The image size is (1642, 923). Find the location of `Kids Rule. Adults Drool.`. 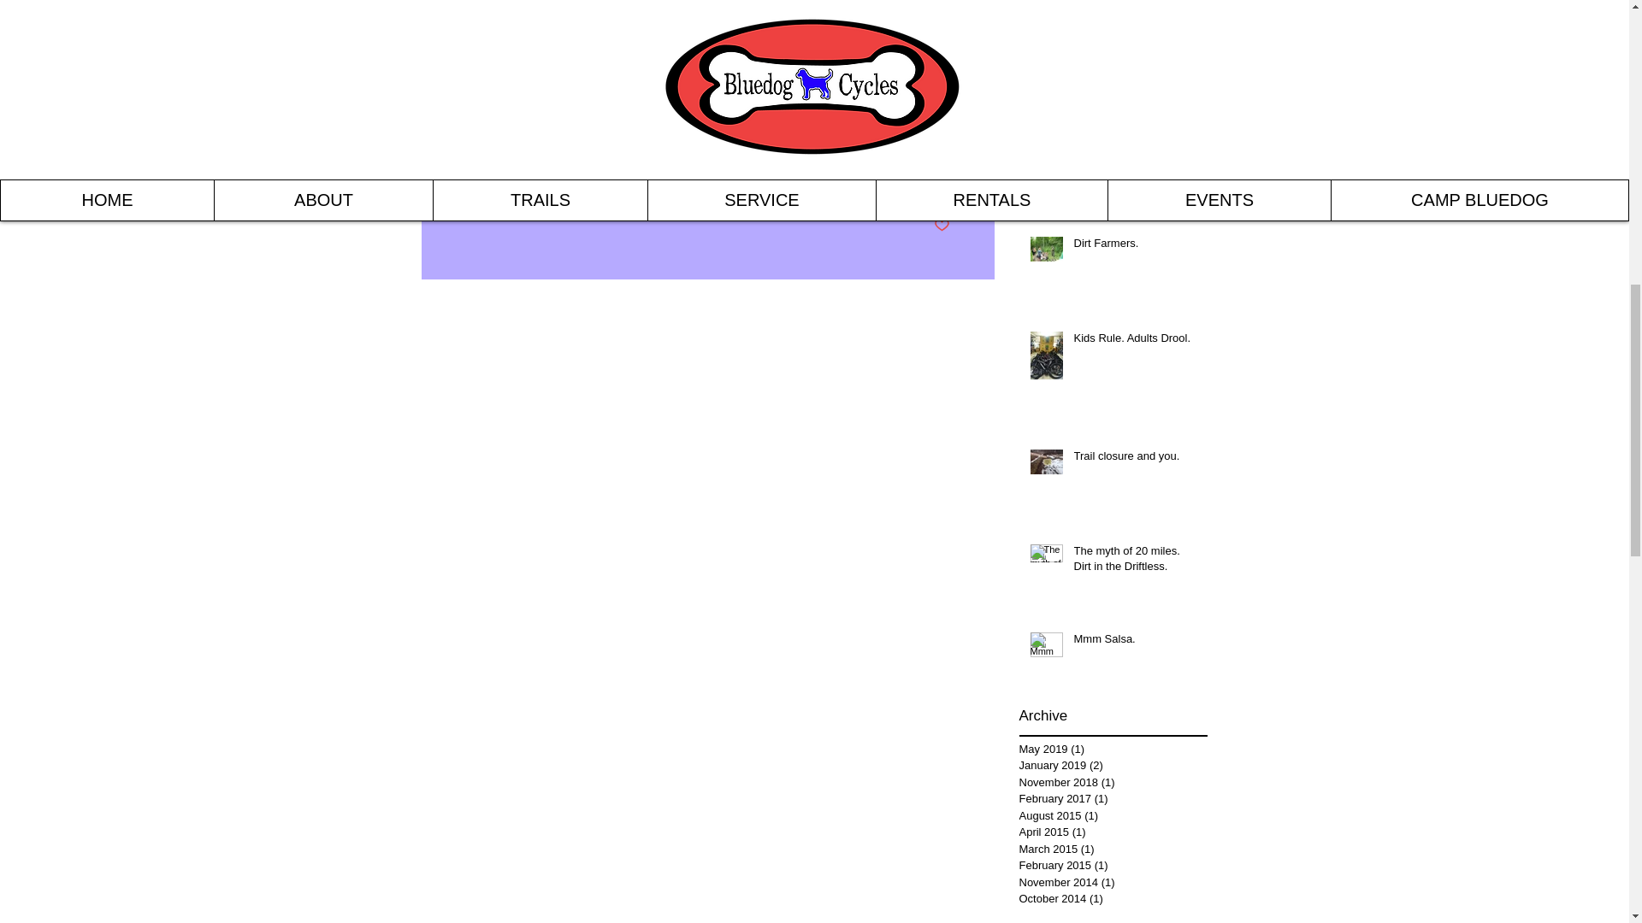

Kids Rule. Adults Drool. is located at coordinates (1135, 341).